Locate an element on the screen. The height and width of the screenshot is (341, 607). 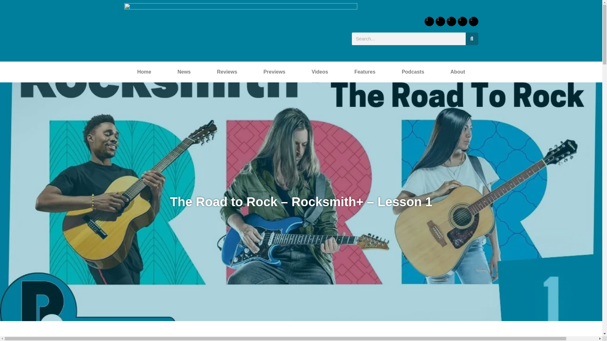
Features is located at coordinates (365, 72).